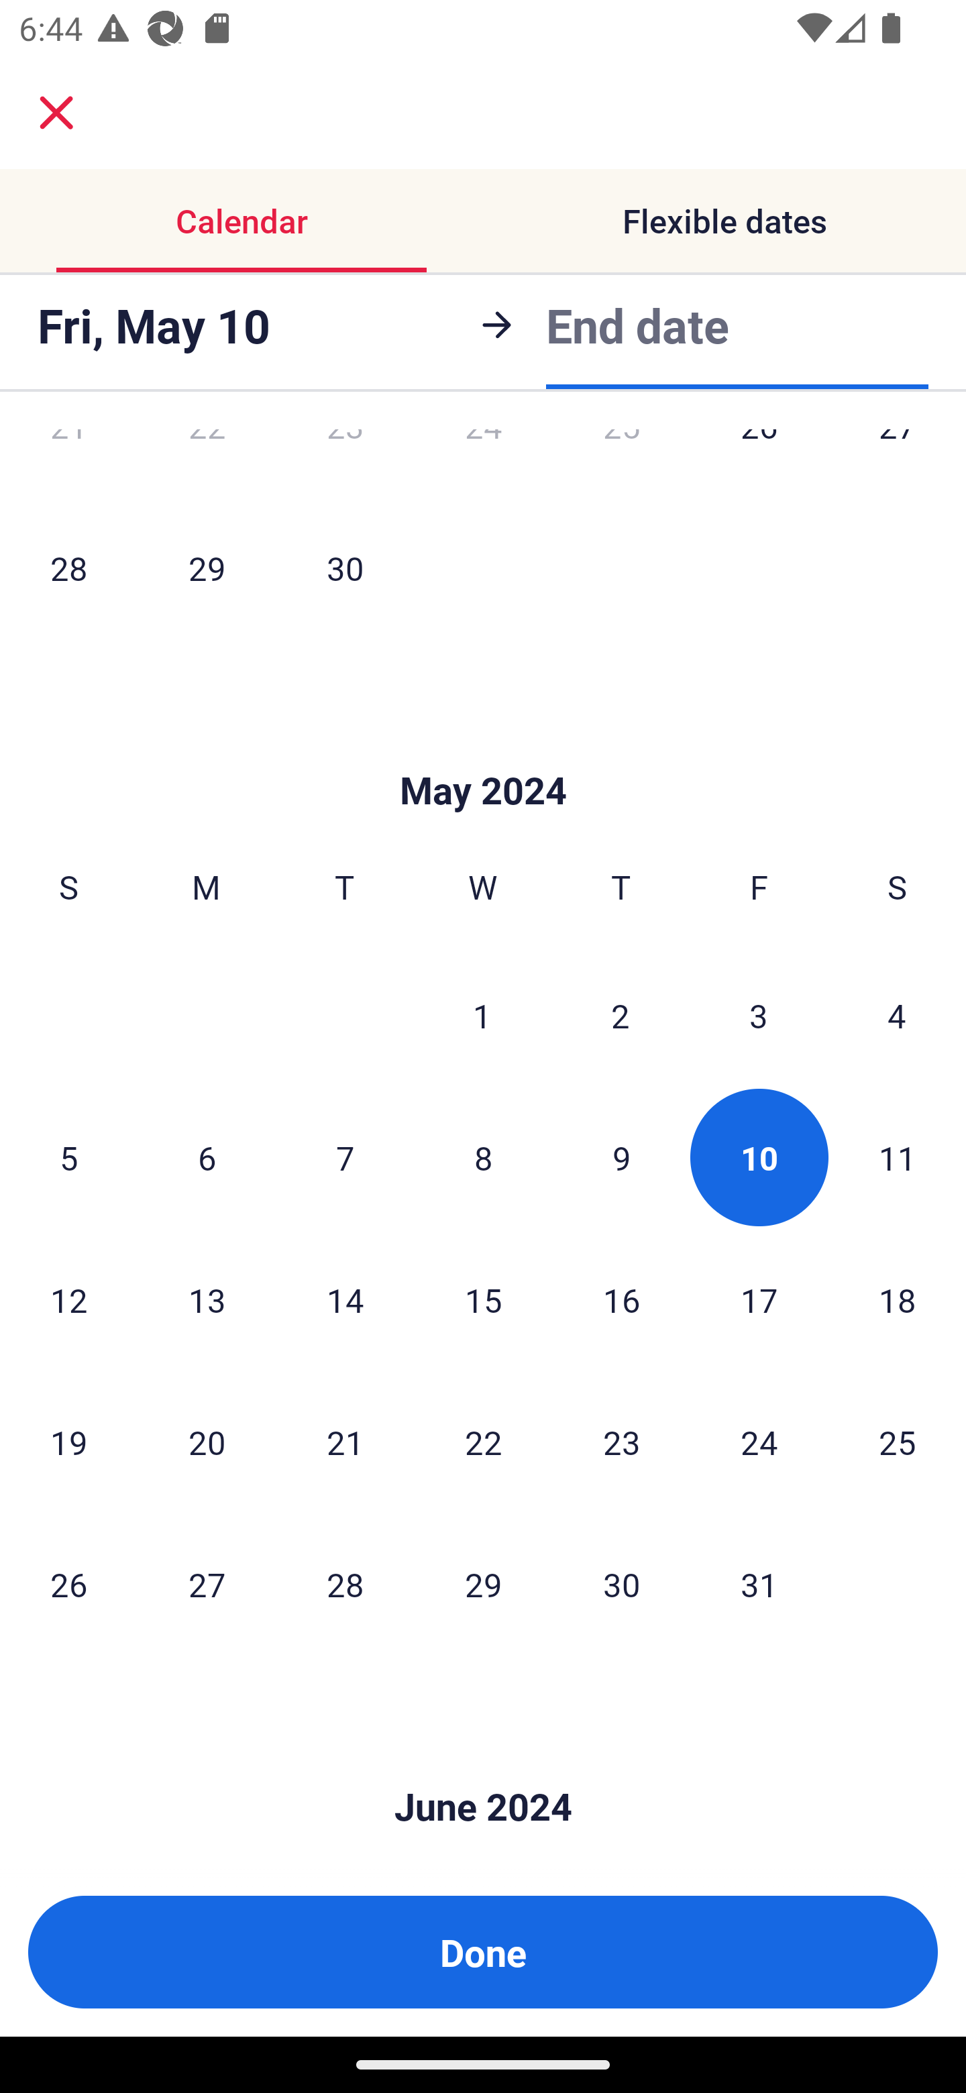 This screenshot has width=966, height=2093. Describe the element at coordinates (68, 1442) in the screenshot. I see `19 Sunday, May 19, 2024` at that location.